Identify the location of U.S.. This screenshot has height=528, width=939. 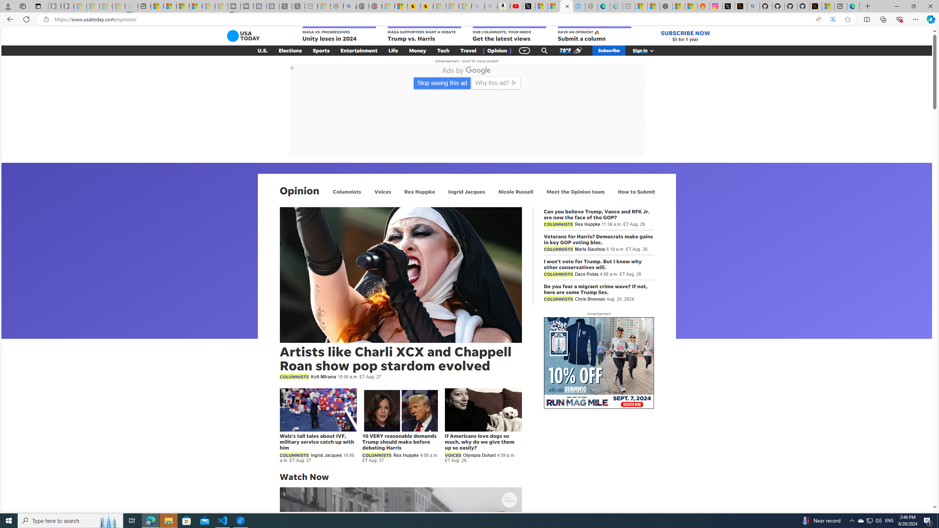
(262, 51).